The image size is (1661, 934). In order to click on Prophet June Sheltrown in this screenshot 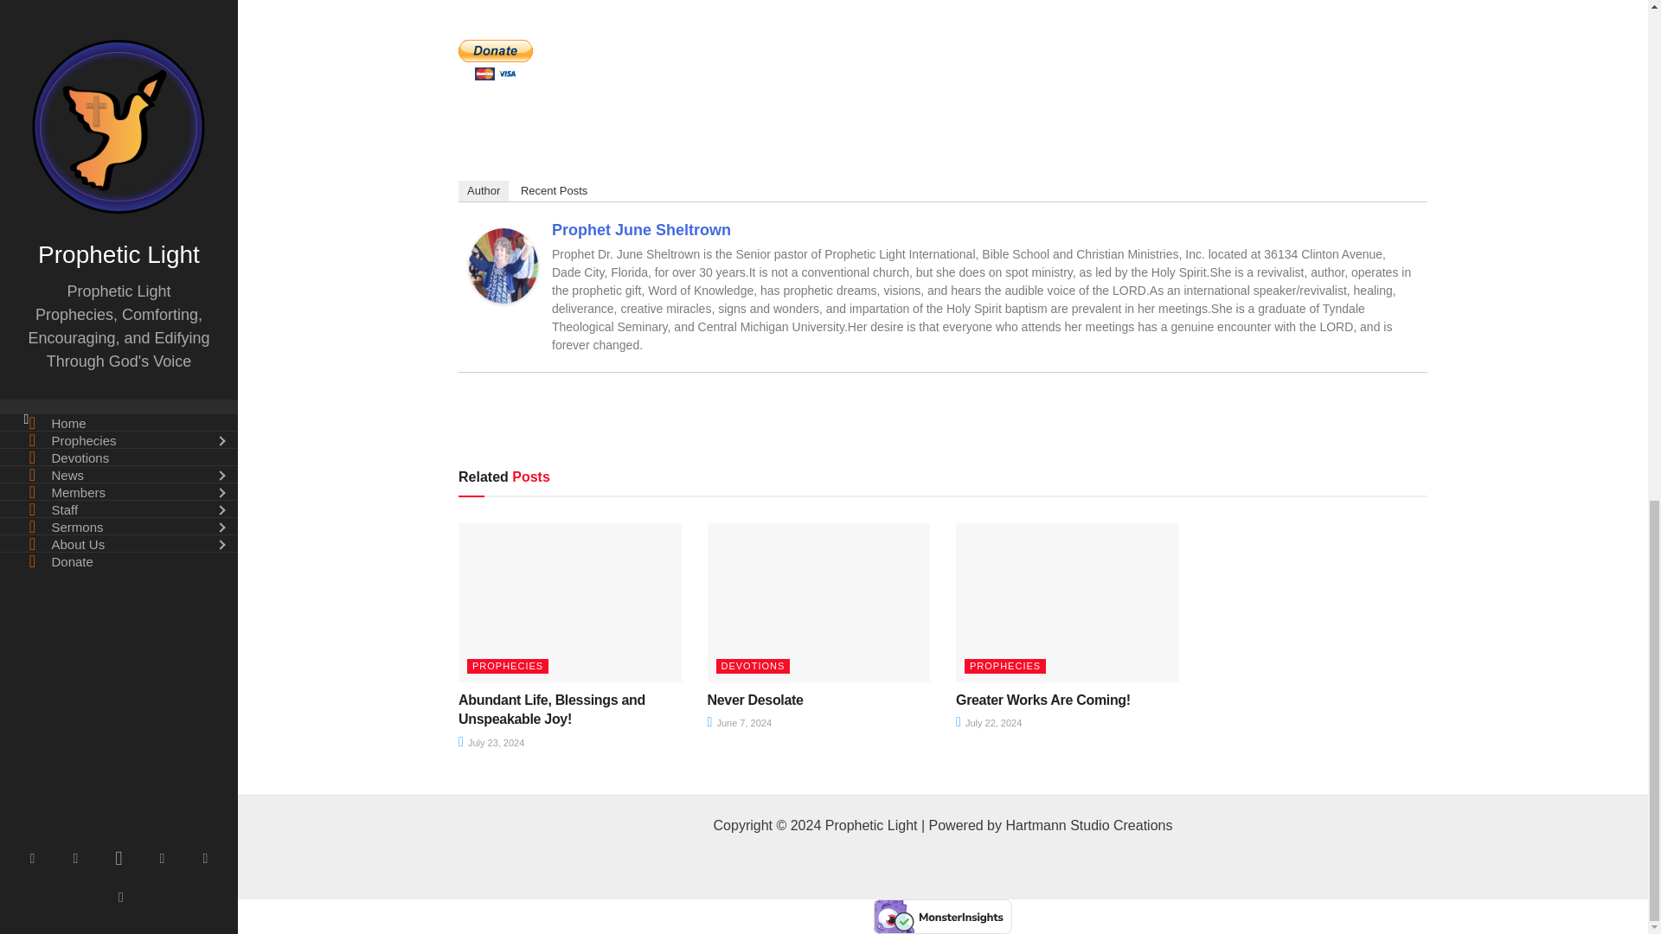, I will do `click(503, 265)`.